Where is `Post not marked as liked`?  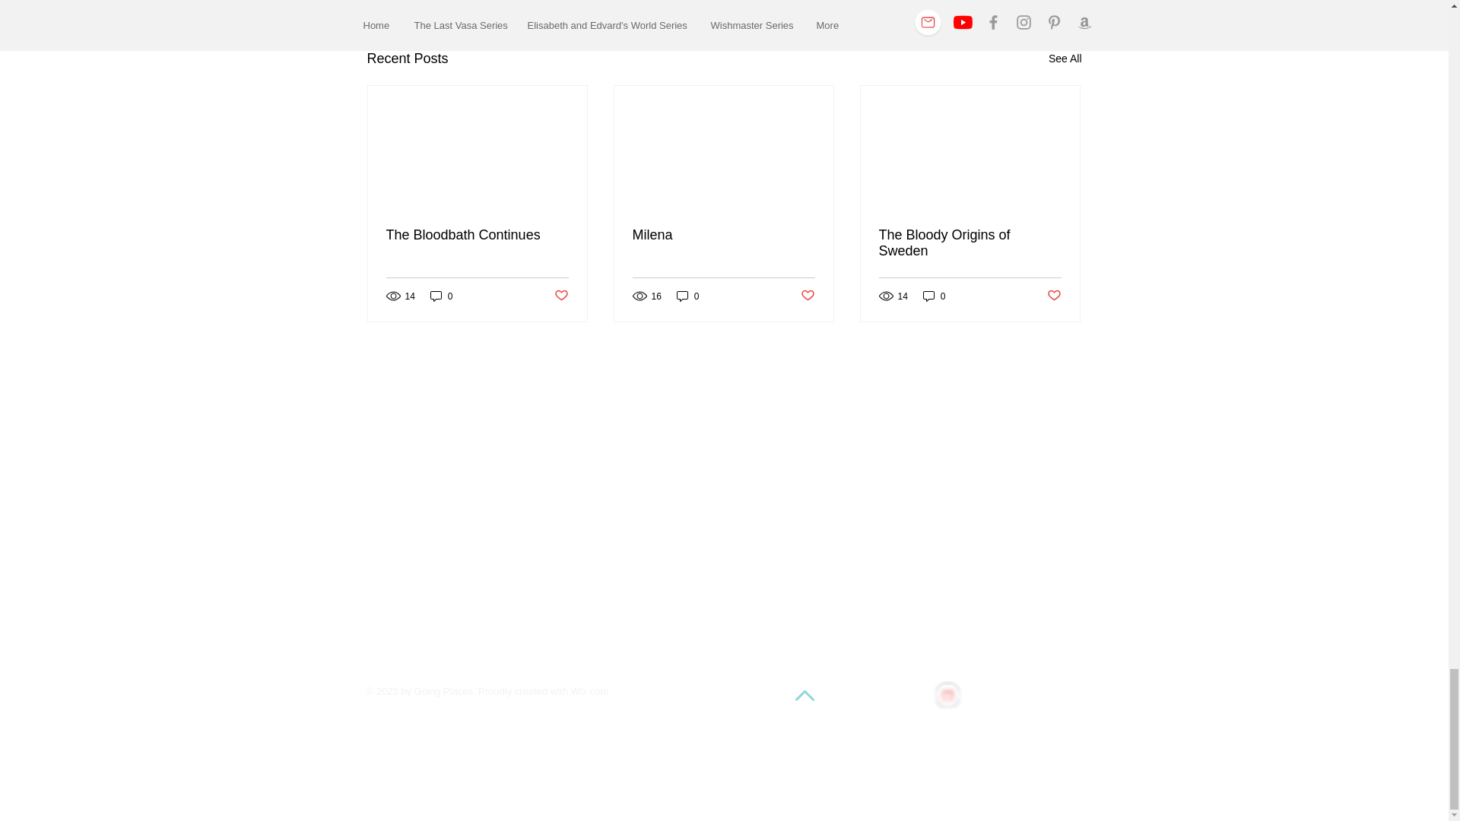 Post not marked as liked is located at coordinates (560, 296).